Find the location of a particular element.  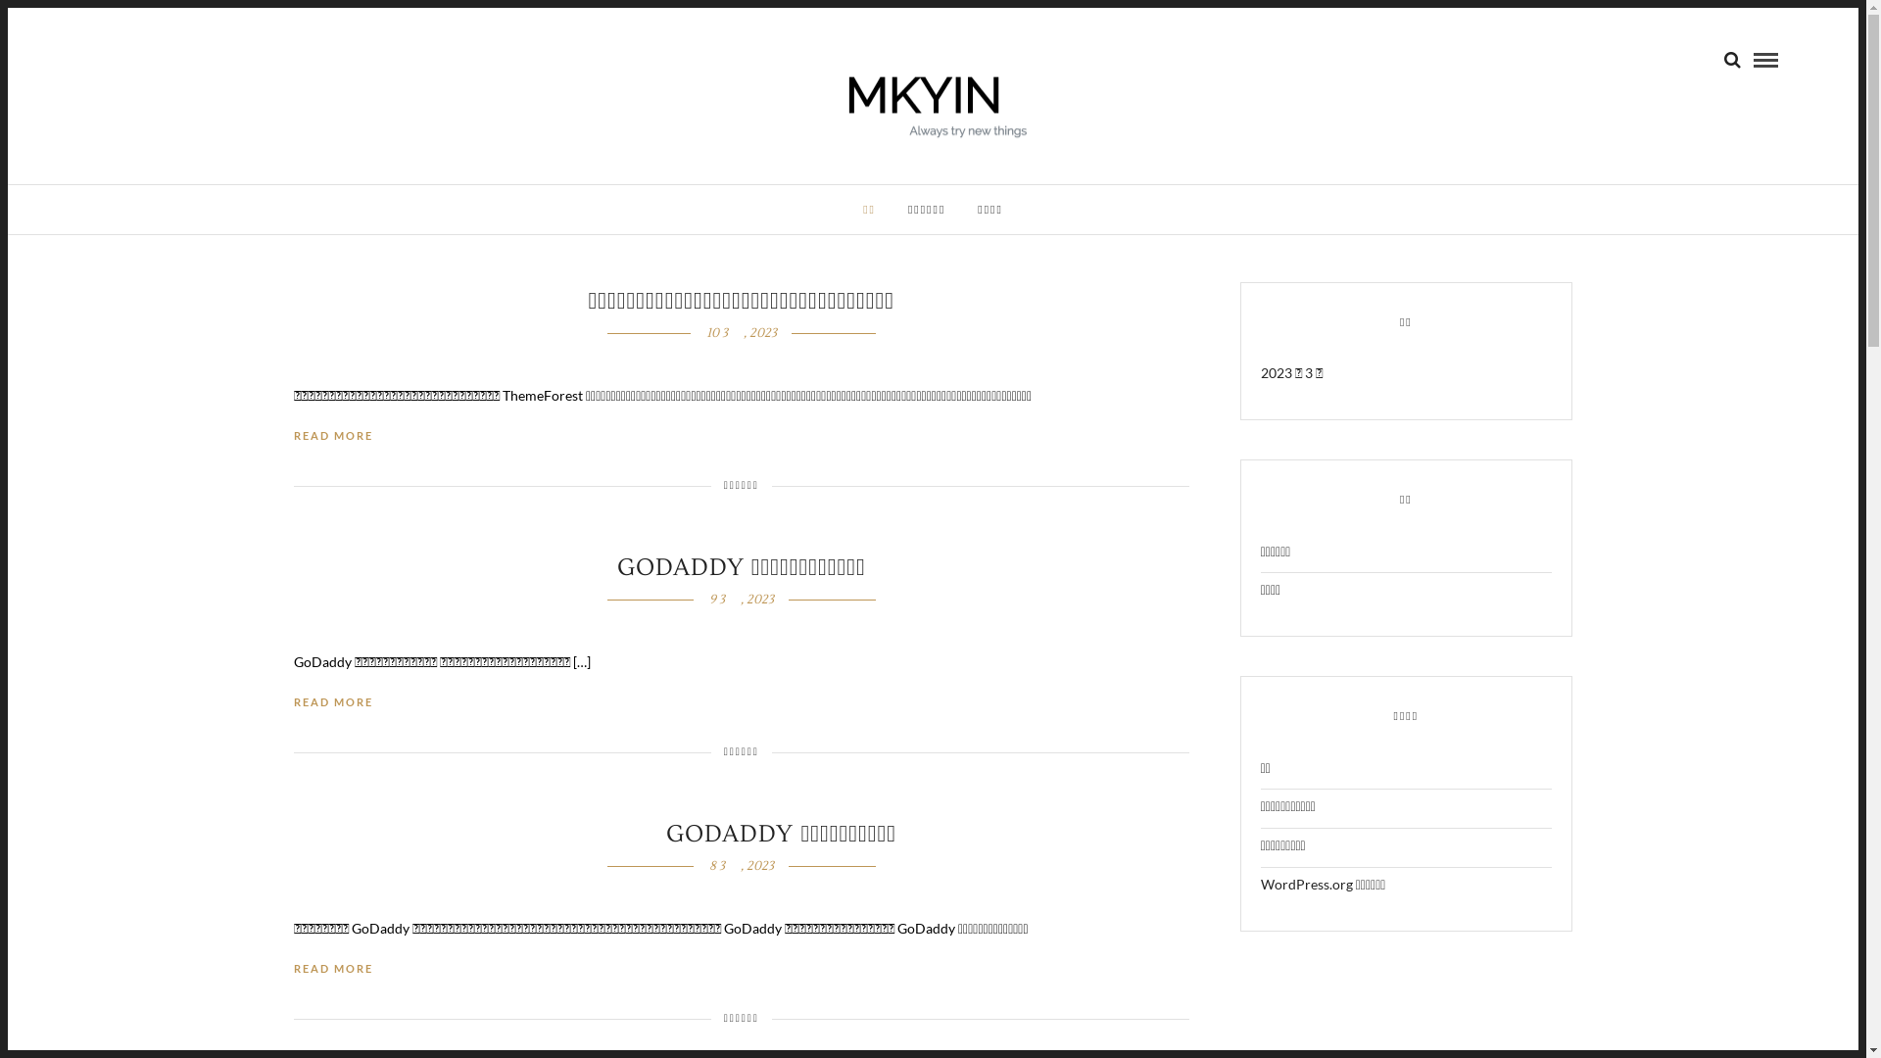

READ MORE is located at coordinates (333, 703).